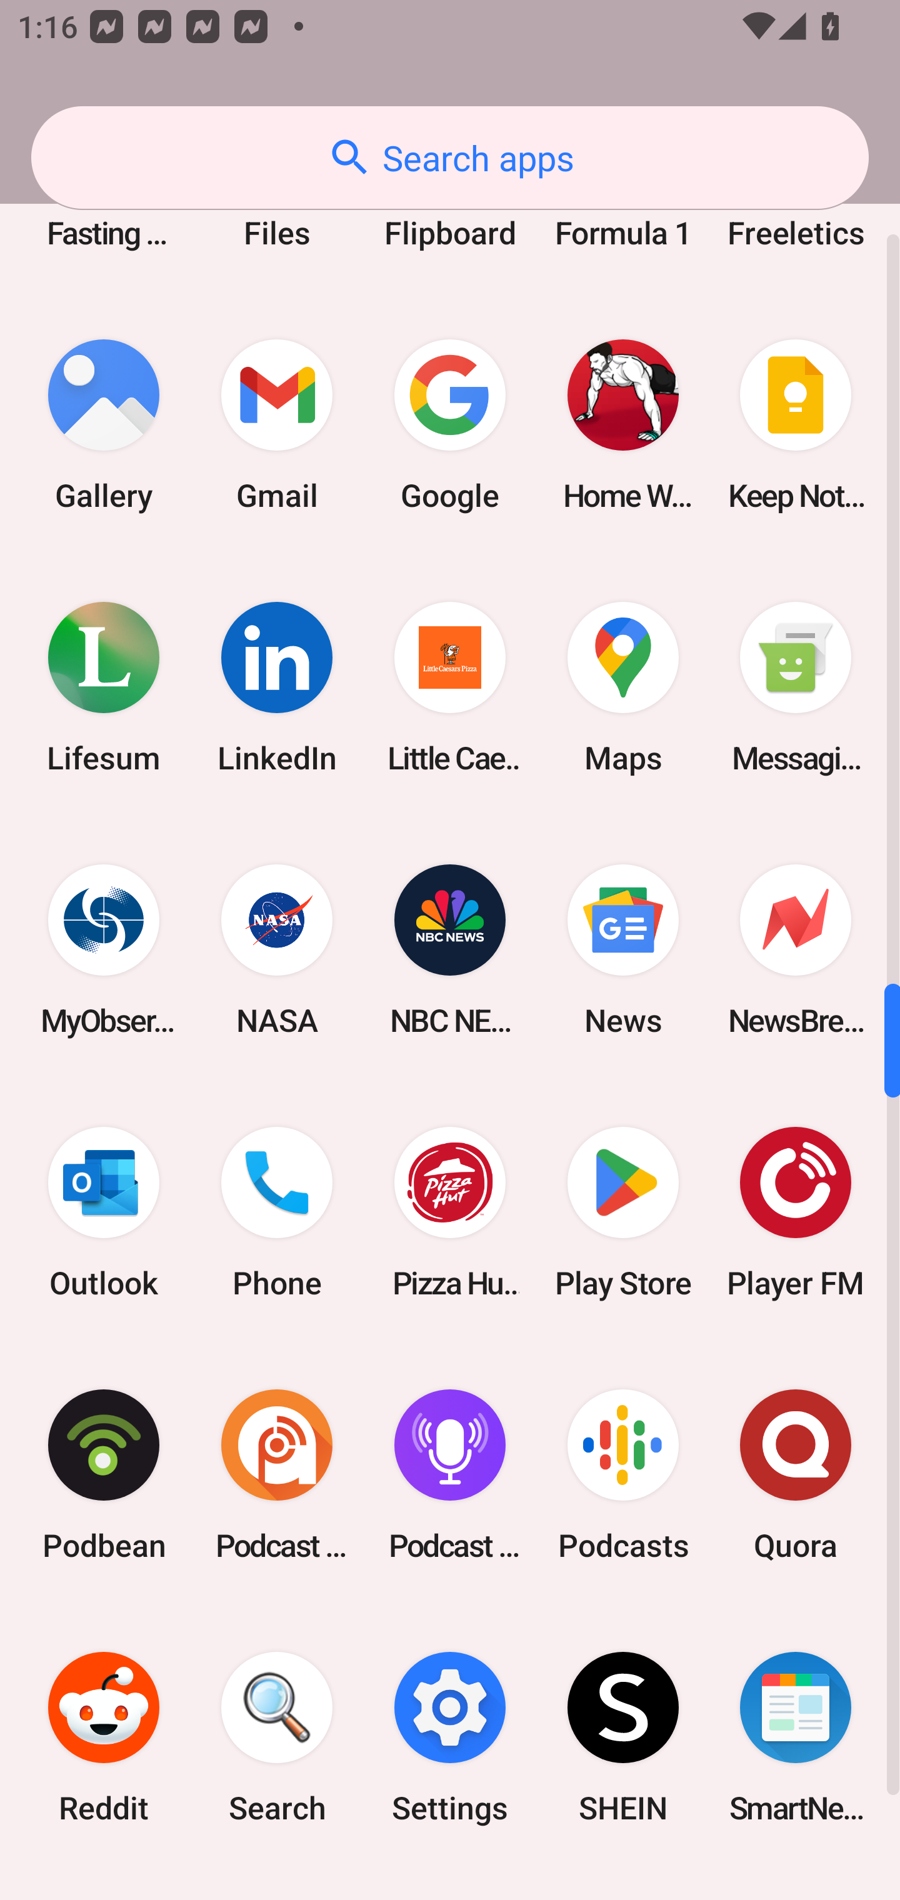 This screenshot has height=1900, width=900. What do you see at coordinates (796, 1212) in the screenshot?
I see `Player FM` at bounding box center [796, 1212].